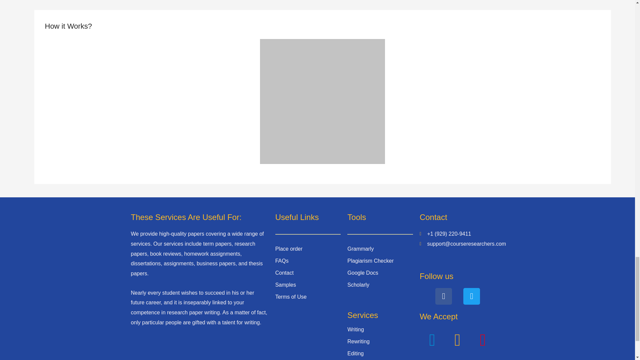 The width and height of the screenshot is (640, 360). I want to click on Writing, so click(356, 329).